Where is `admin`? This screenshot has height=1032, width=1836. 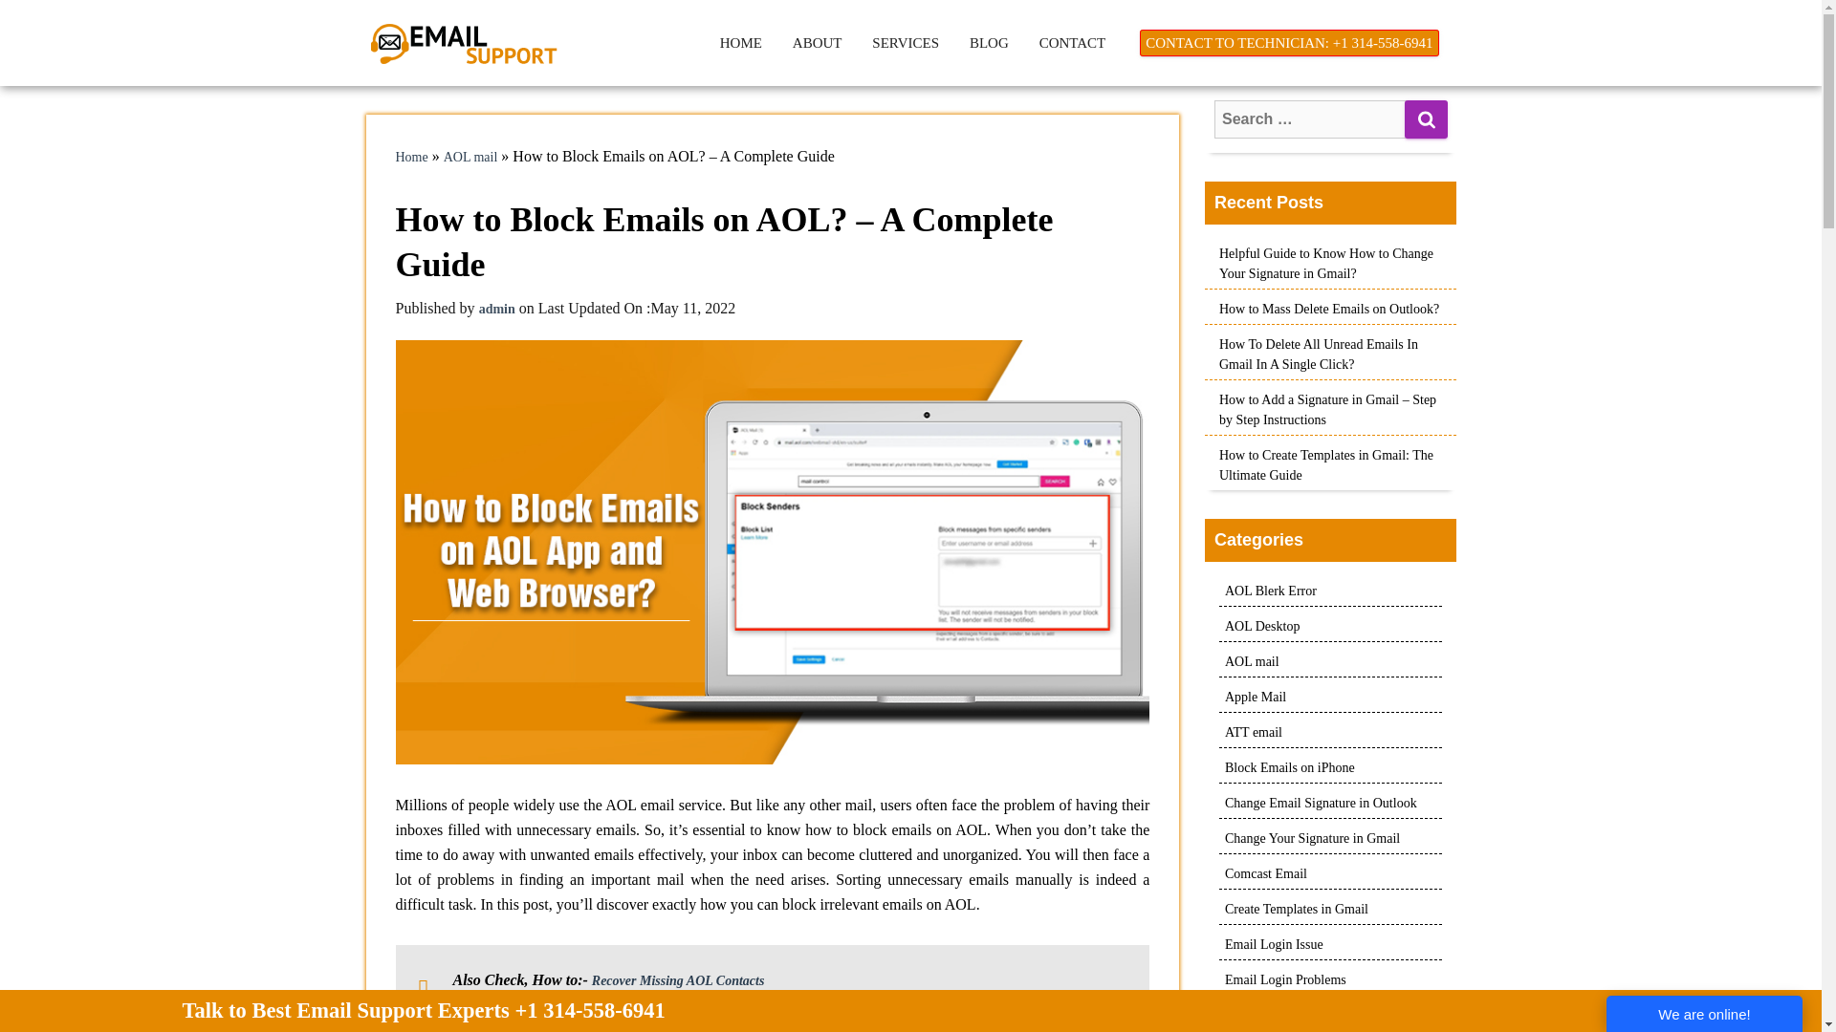
admin is located at coordinates (497, 309).